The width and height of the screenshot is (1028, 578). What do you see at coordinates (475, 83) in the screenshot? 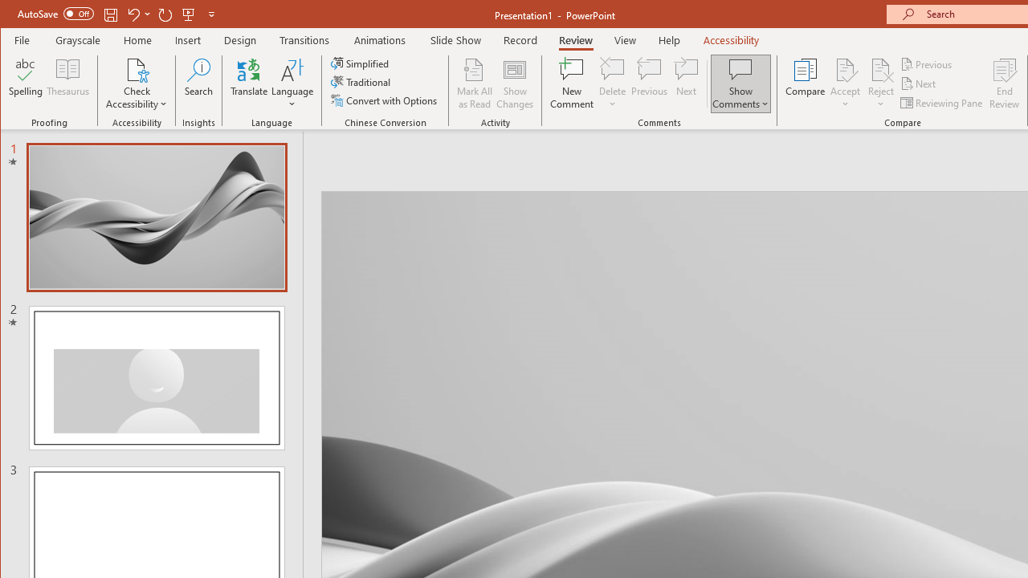
I see `Mark All as Read` at bounding box center [475, 83].